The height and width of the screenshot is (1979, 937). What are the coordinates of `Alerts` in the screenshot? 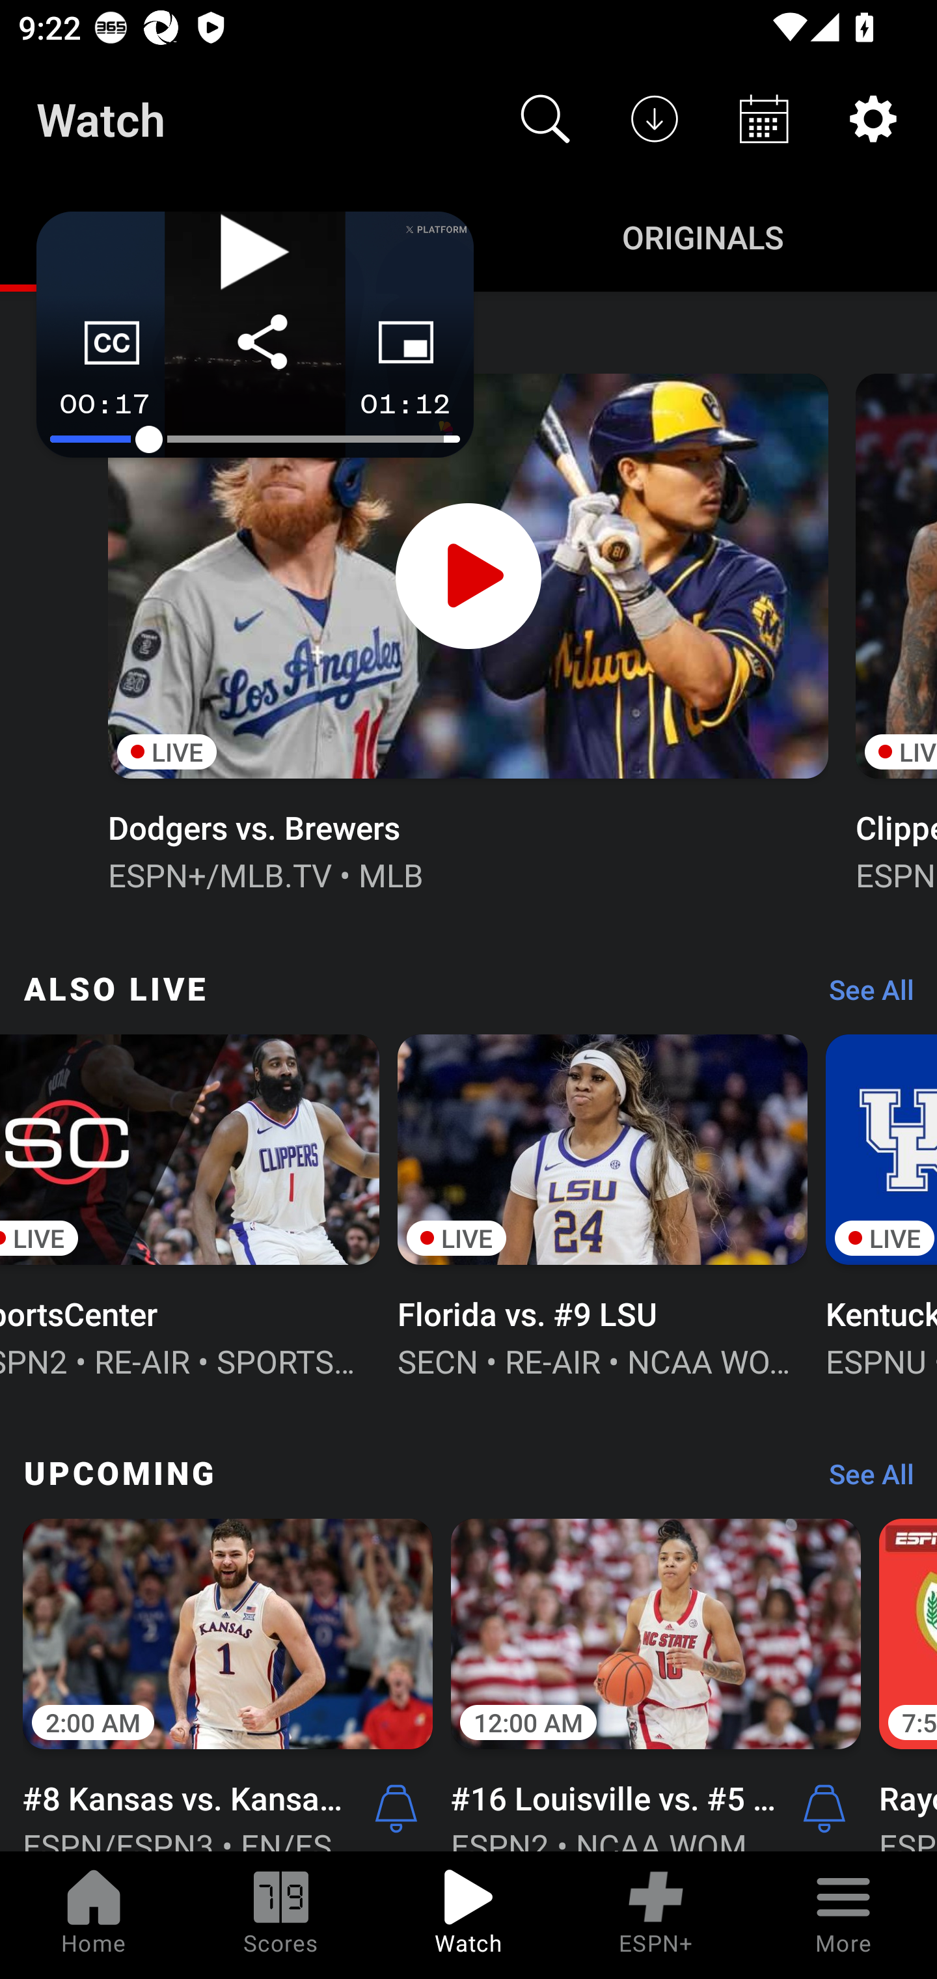 It's located at (396, 1807).